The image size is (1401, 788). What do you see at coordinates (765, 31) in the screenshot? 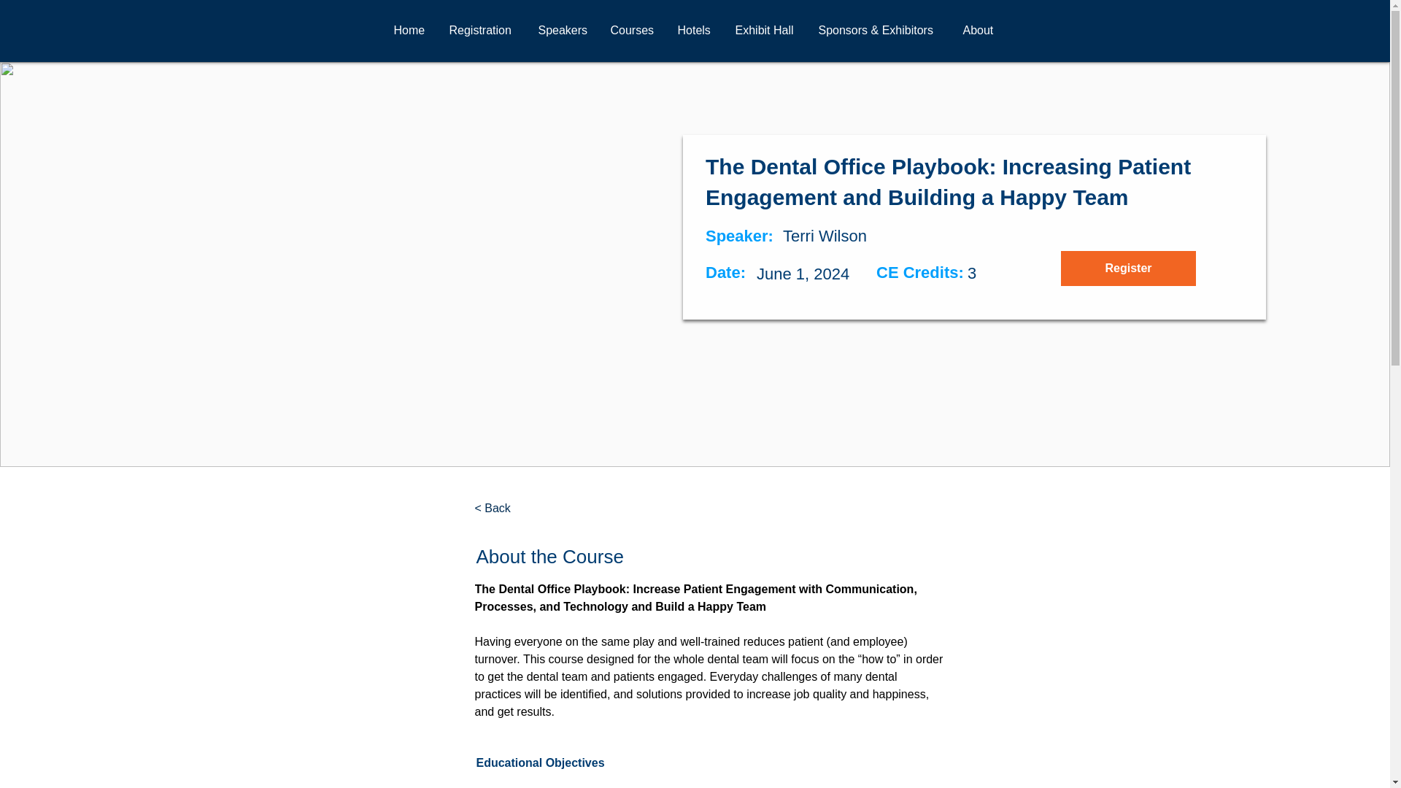
I see `Exhibit Hall` at bounding box center [765, 31].